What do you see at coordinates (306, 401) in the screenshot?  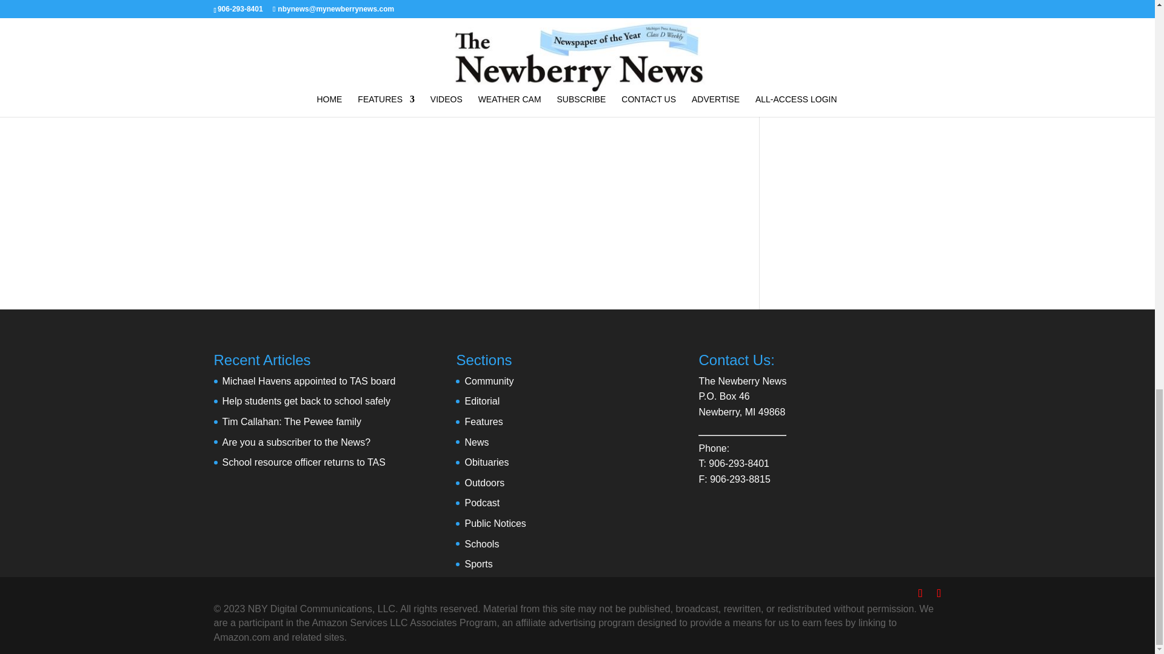 I see `Help students get back to school safely` at bounding box center [306, 401].